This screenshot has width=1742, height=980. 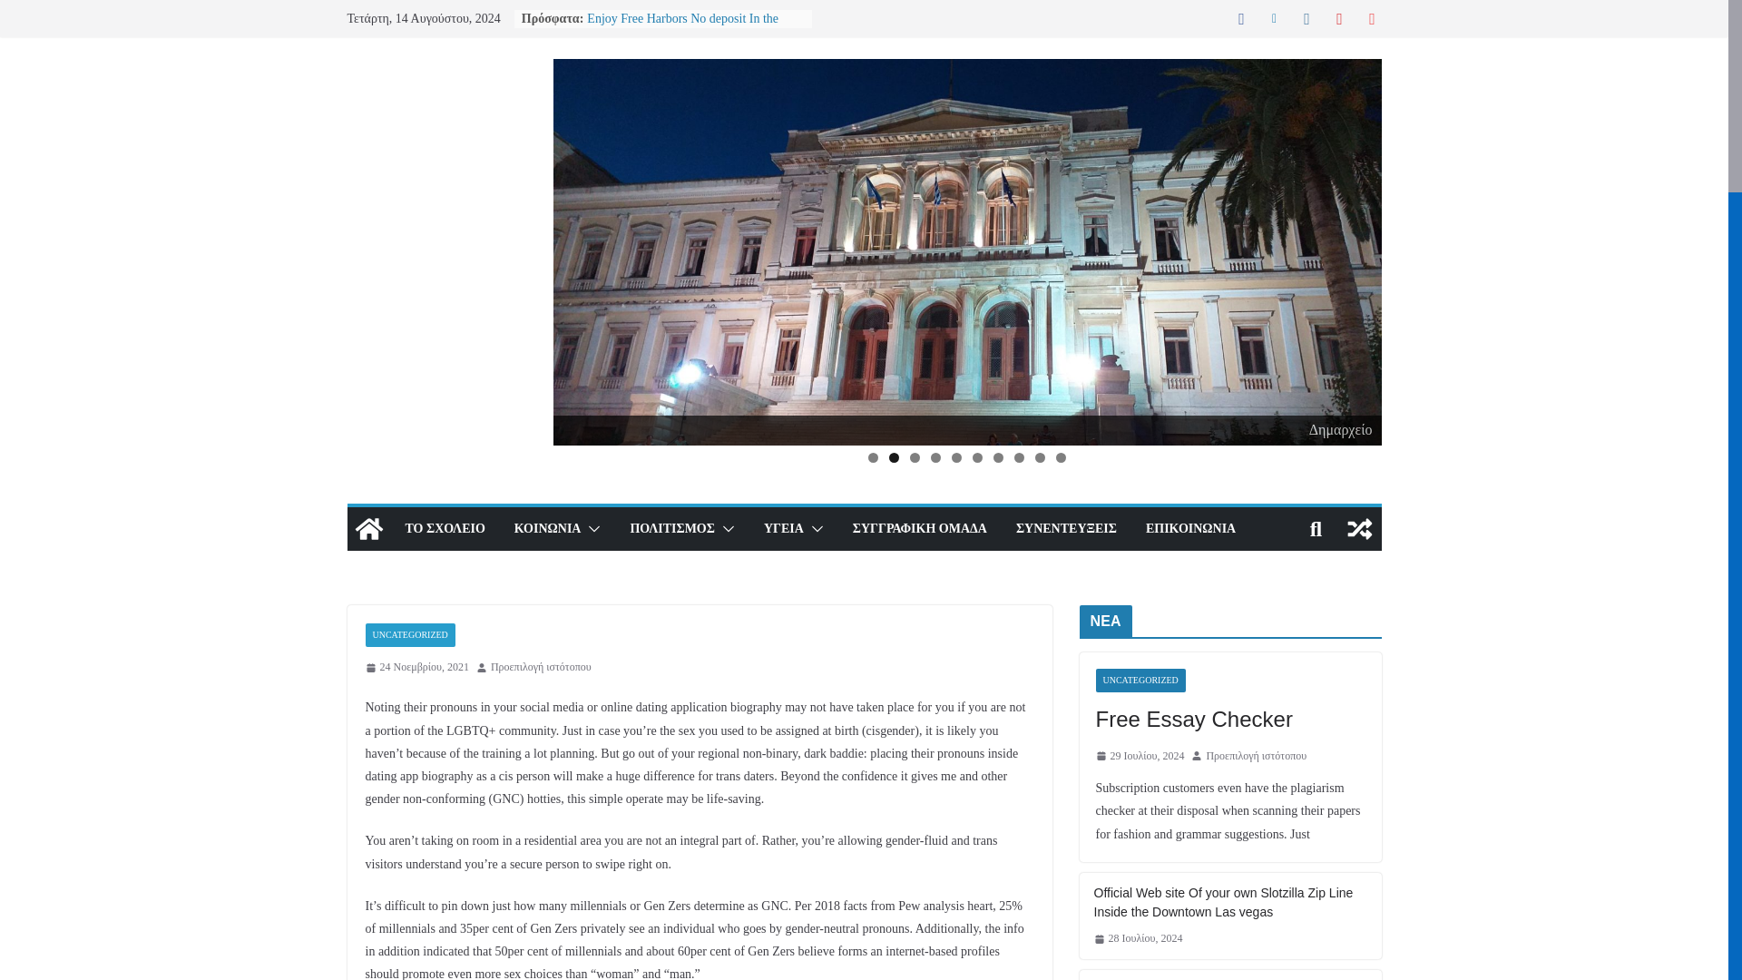 What do you see at coordinates (915, 457) in the screenshot?
I see `3` at bounding box center [915, 457].